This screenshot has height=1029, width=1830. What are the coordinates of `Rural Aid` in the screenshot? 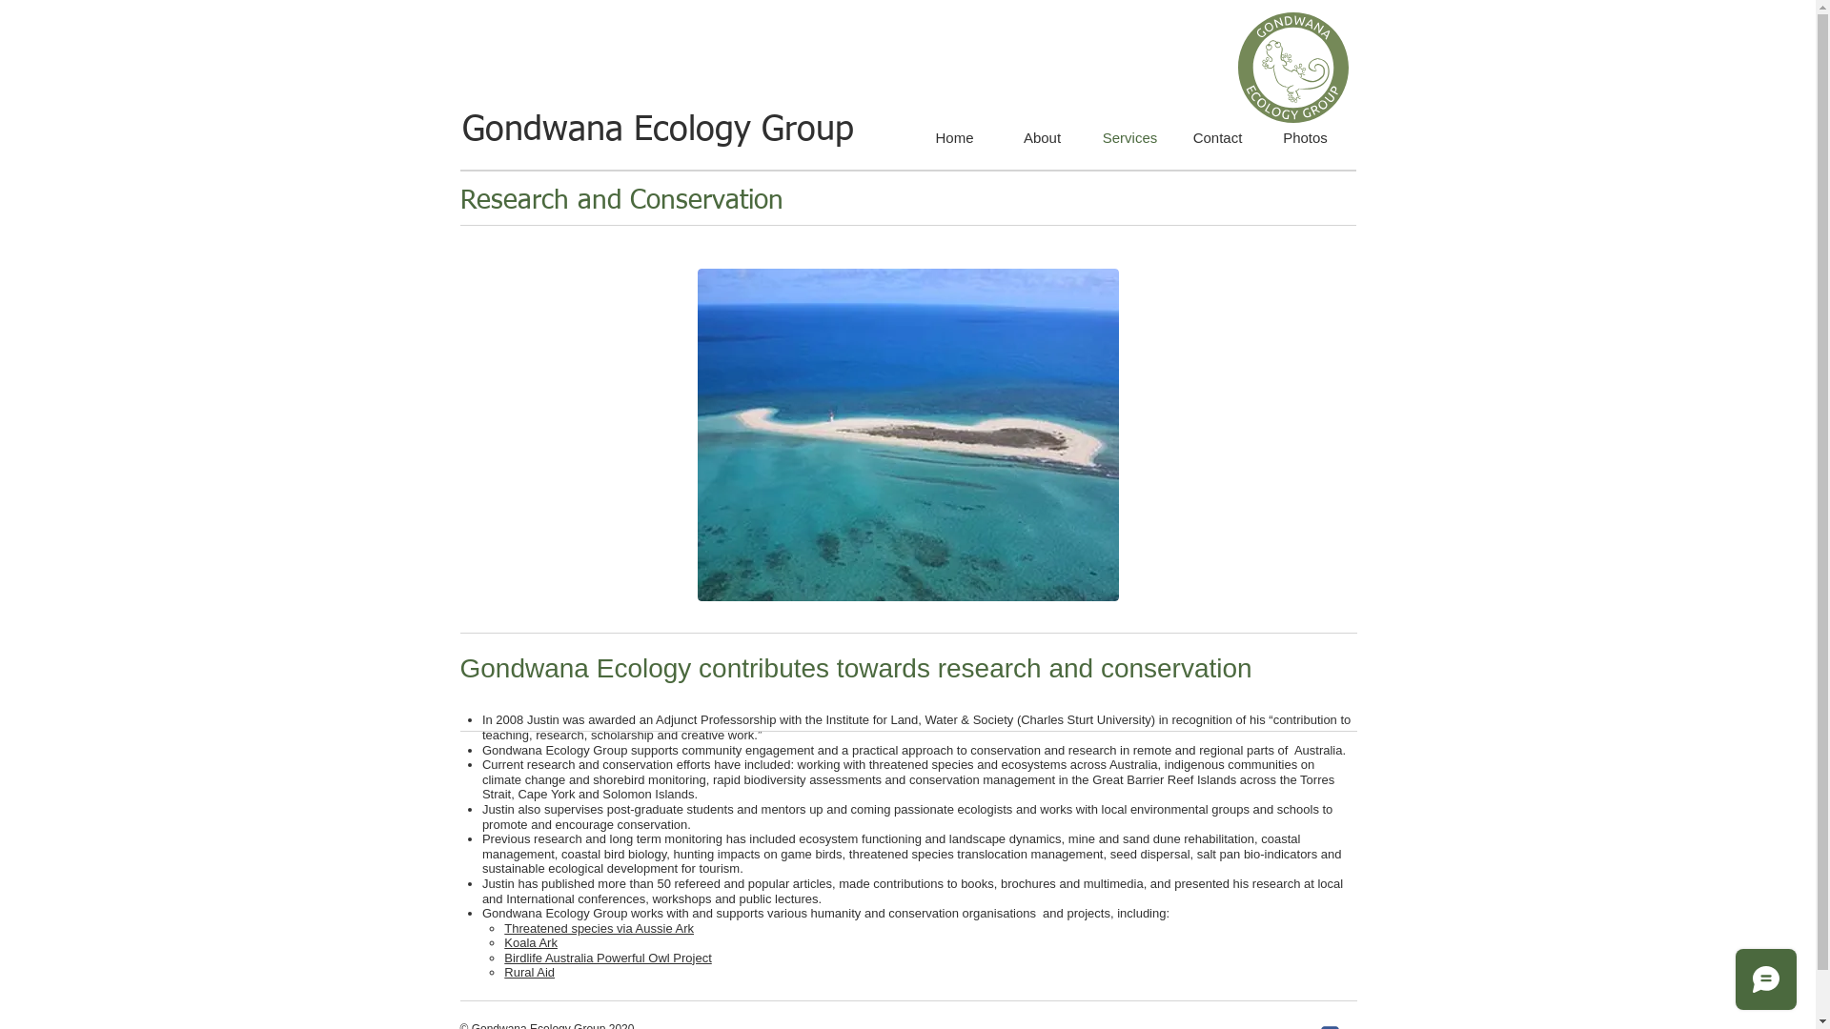 It's located at (530, 972).